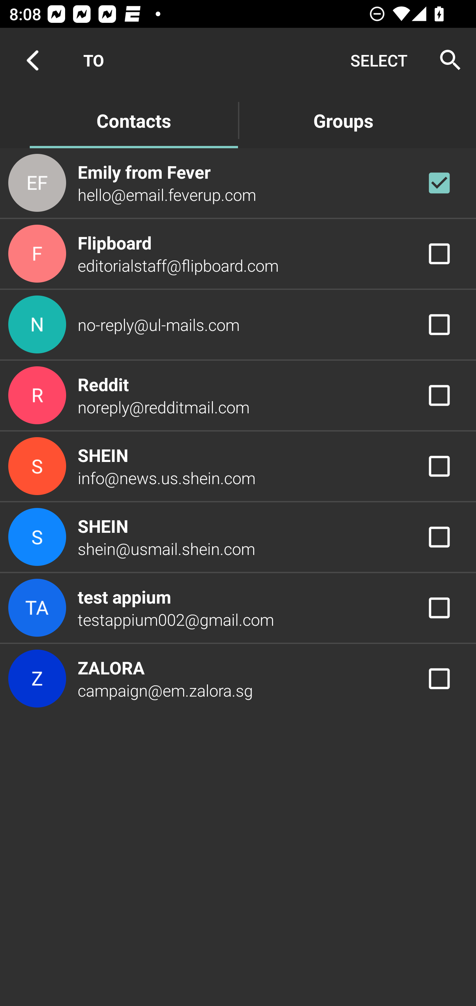  I want to click on Groups, so click(343, 120).